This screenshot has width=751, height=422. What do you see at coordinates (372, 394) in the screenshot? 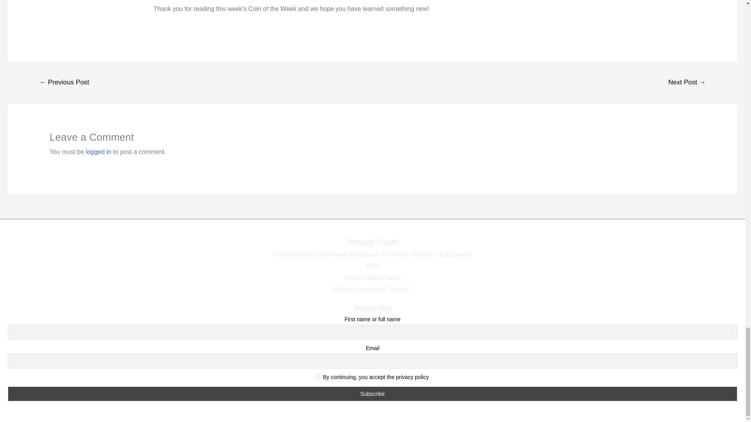
I see `Subscribe` at bounding box center [372, 394].